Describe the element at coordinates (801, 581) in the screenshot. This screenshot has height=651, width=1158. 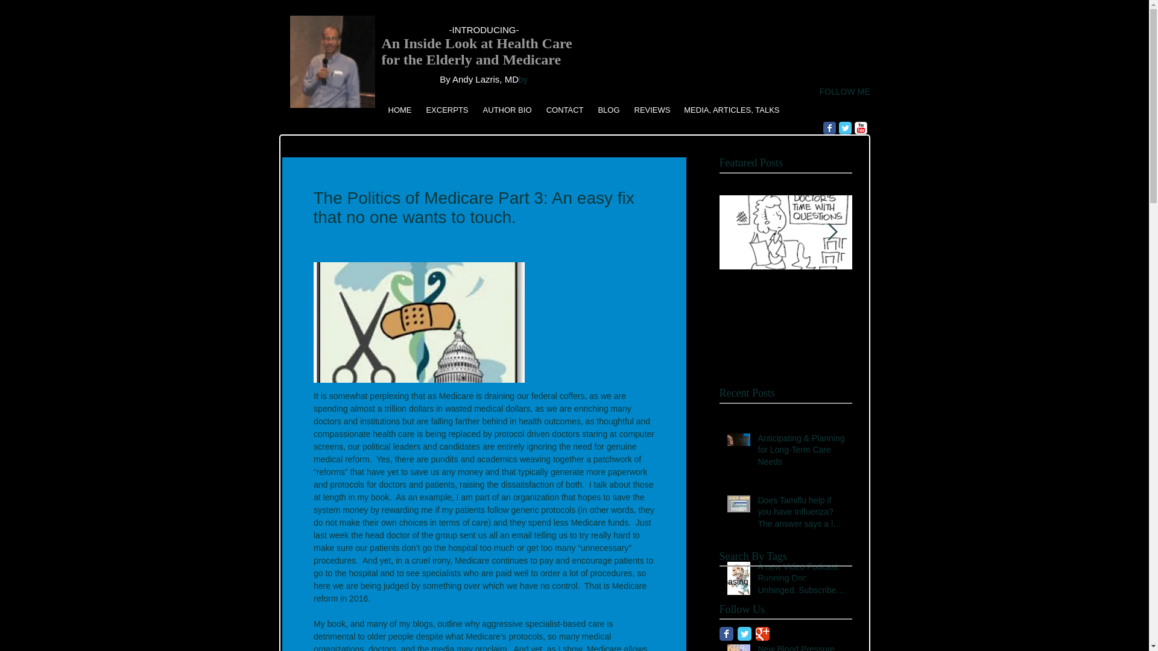
I see `photo` at that location.